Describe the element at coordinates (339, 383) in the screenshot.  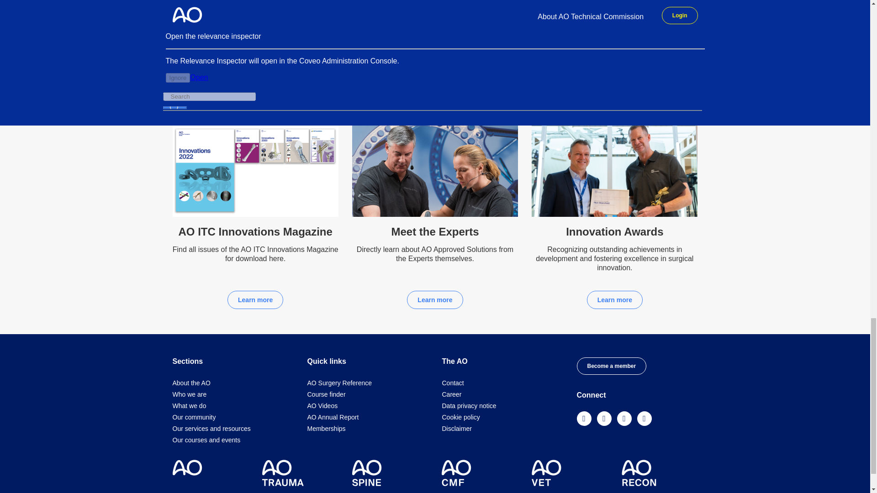
I see `AO Surgery Reference` at that location.